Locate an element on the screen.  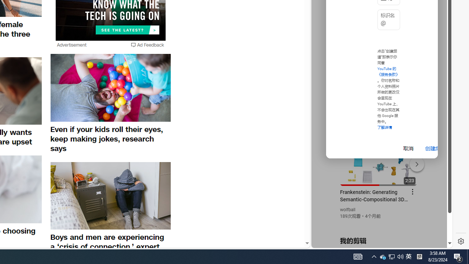
#you is located at coordinates (379, 161).